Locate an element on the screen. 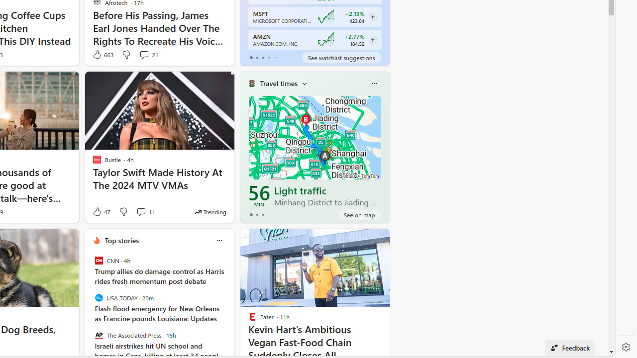 The width and height of the screenshot is (637, 358). Top stories is located at coordinates (122, 241).